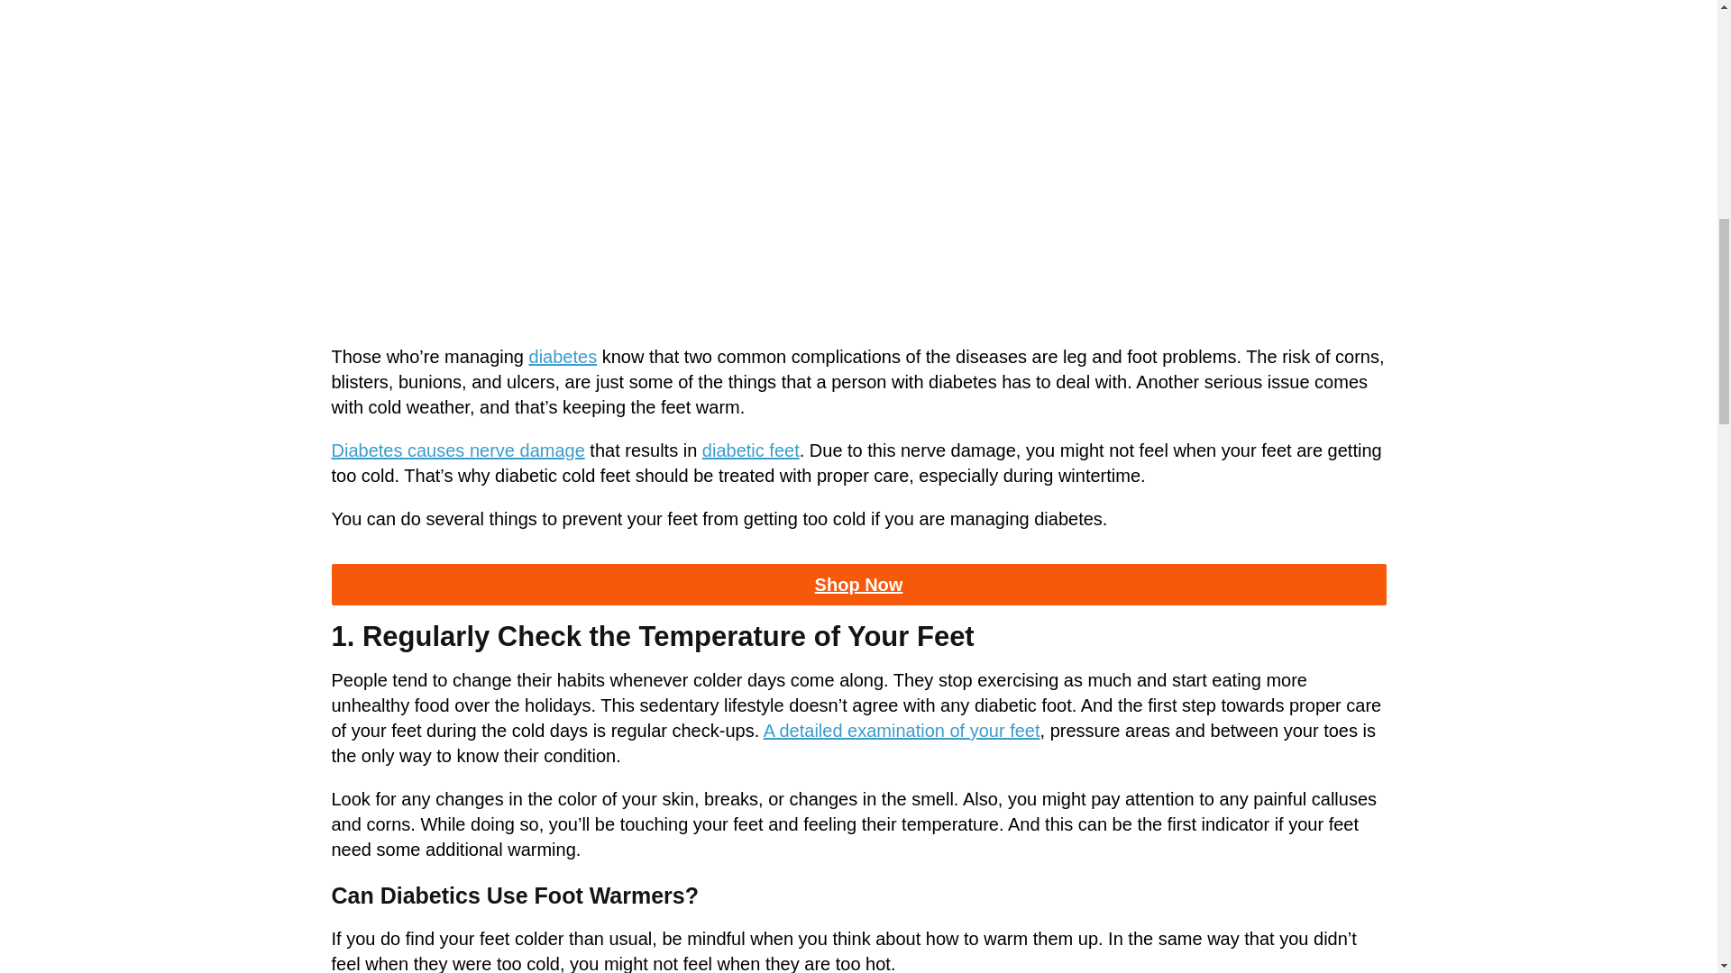 Image resolution: width=1731 pixels, height=973 pixels. I want to click on Our diabetic socks collections, so click(858, 584).